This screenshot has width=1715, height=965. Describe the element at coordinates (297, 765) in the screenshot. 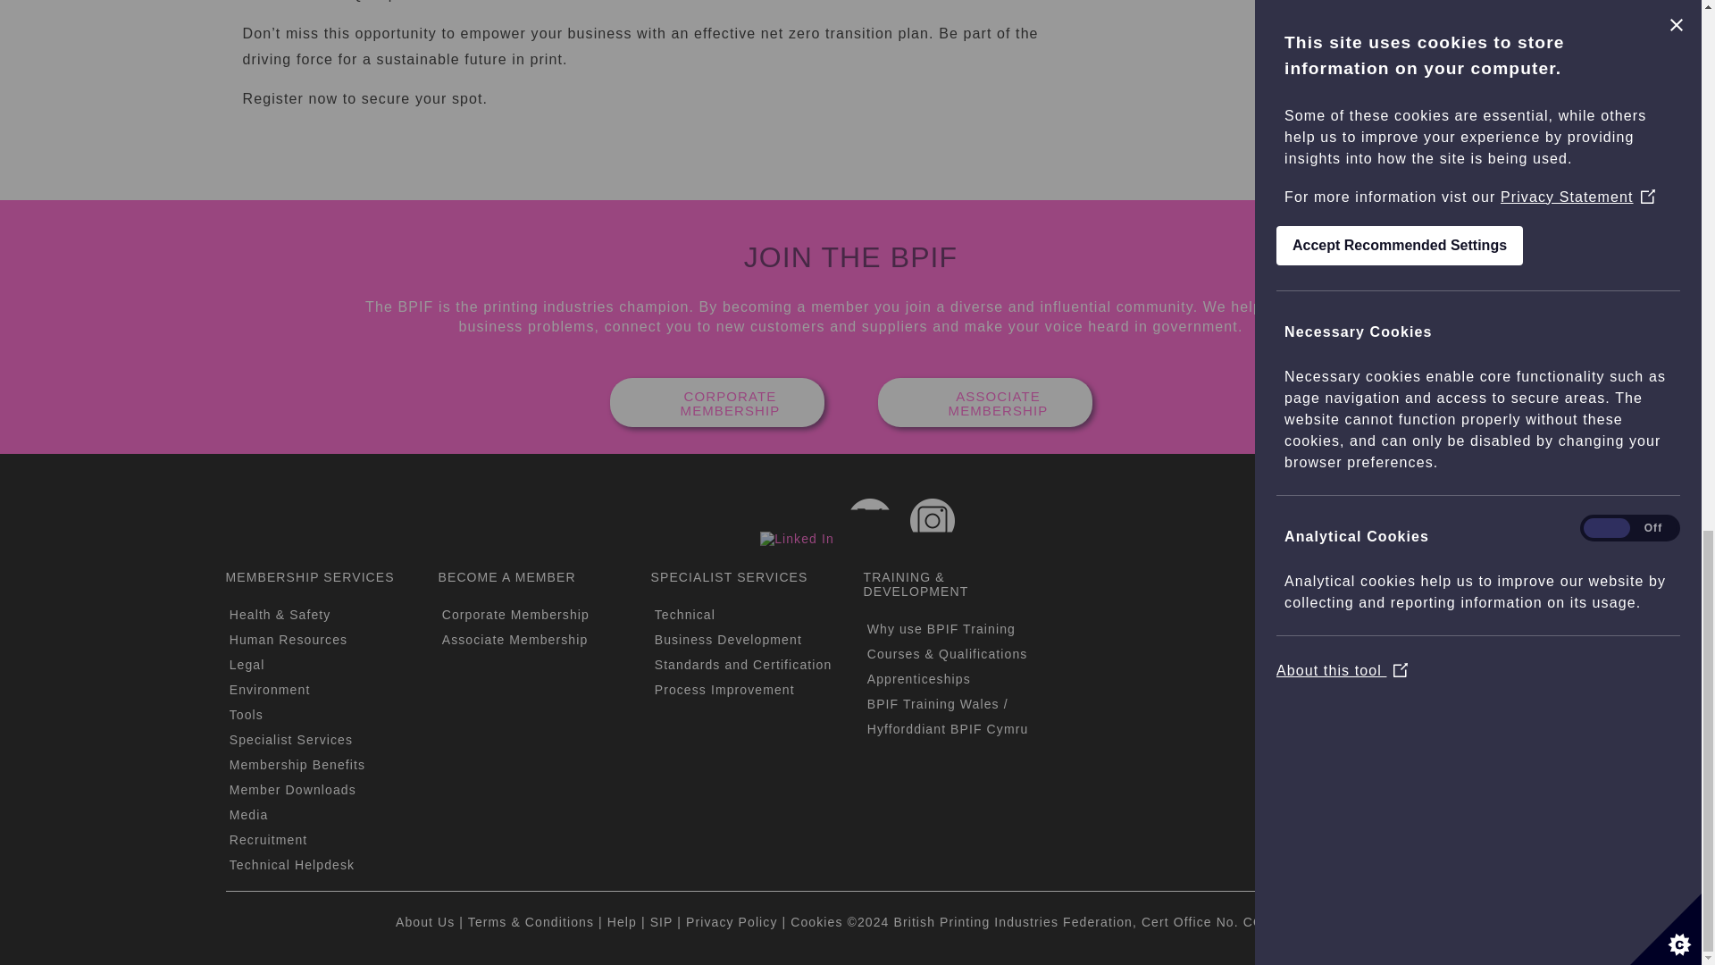

I see `Membership Benefits` at that location.